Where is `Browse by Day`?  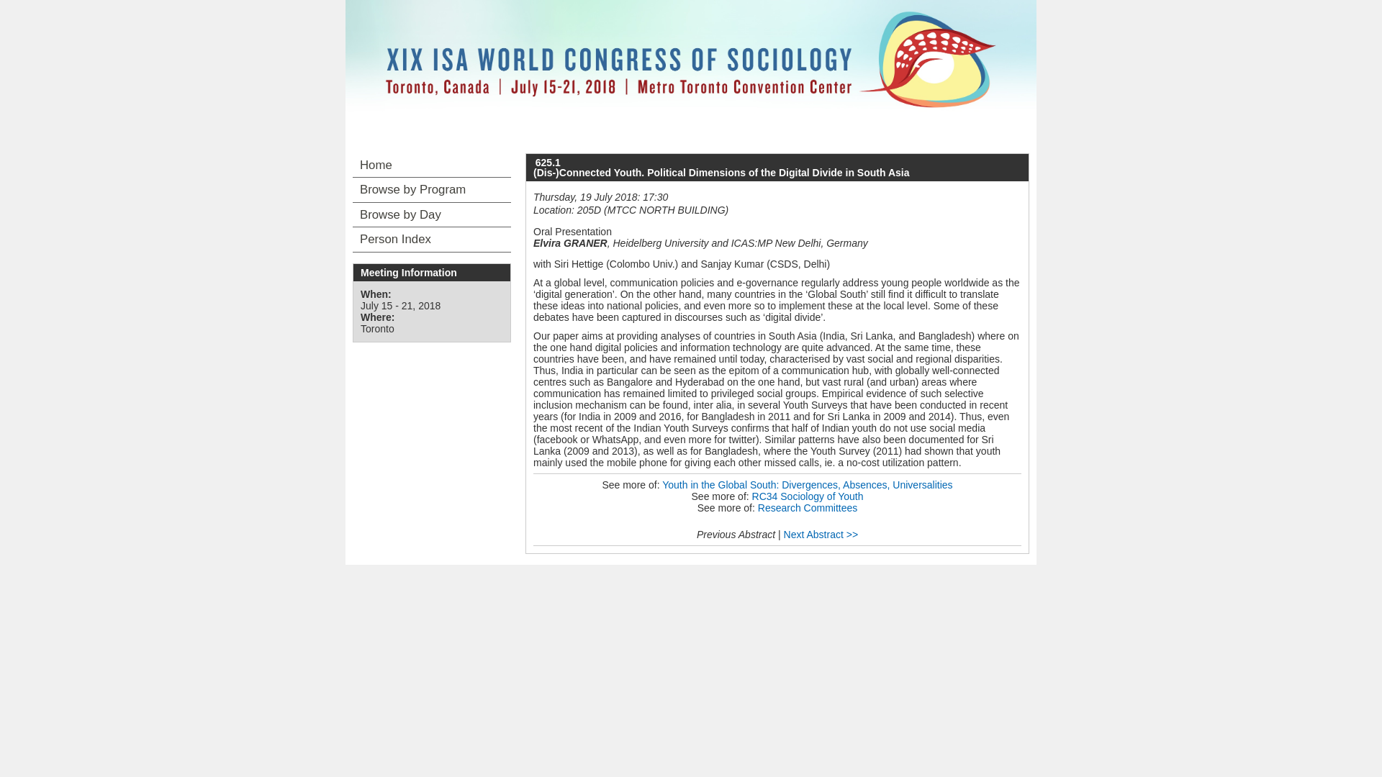
Browse by Day is located at coordinates (432, 214).